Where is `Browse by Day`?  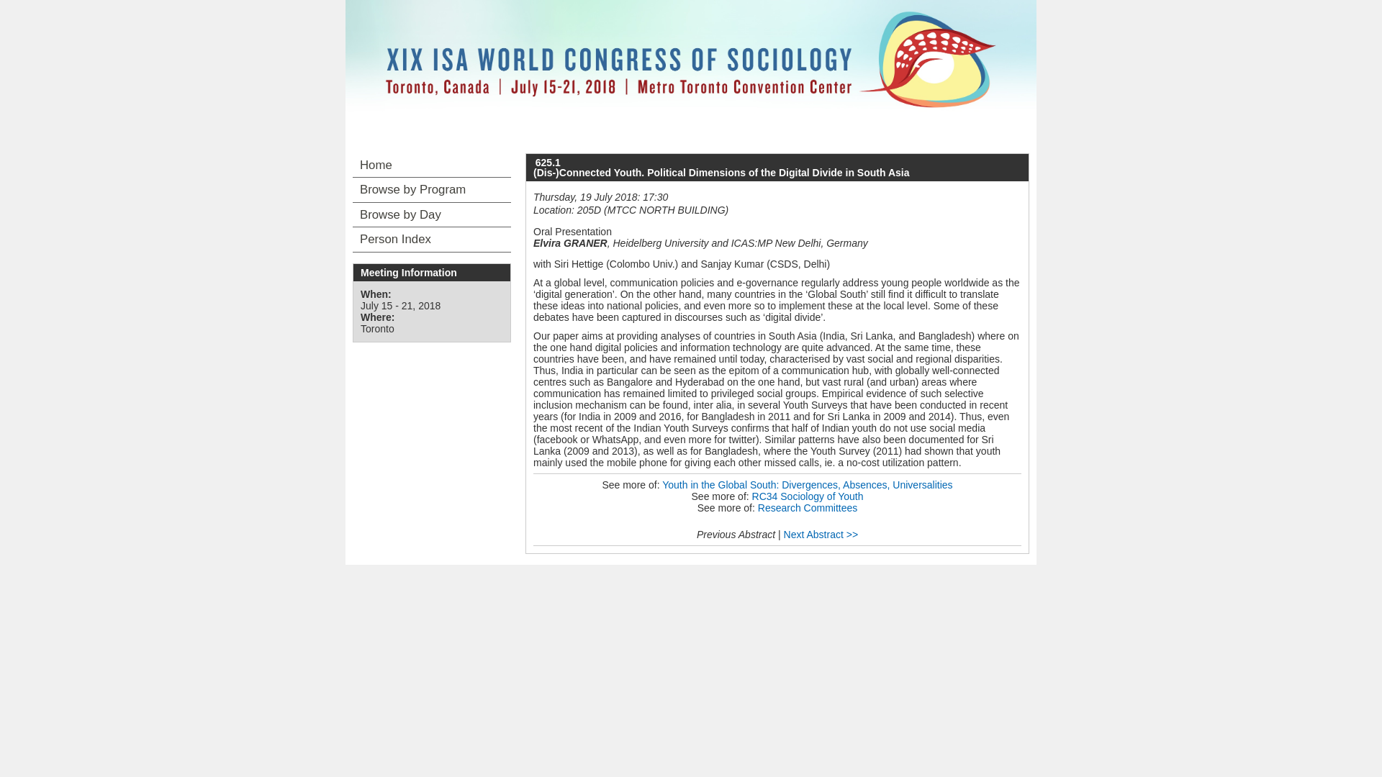
Browse by Day is located at coordinates (432, 214).